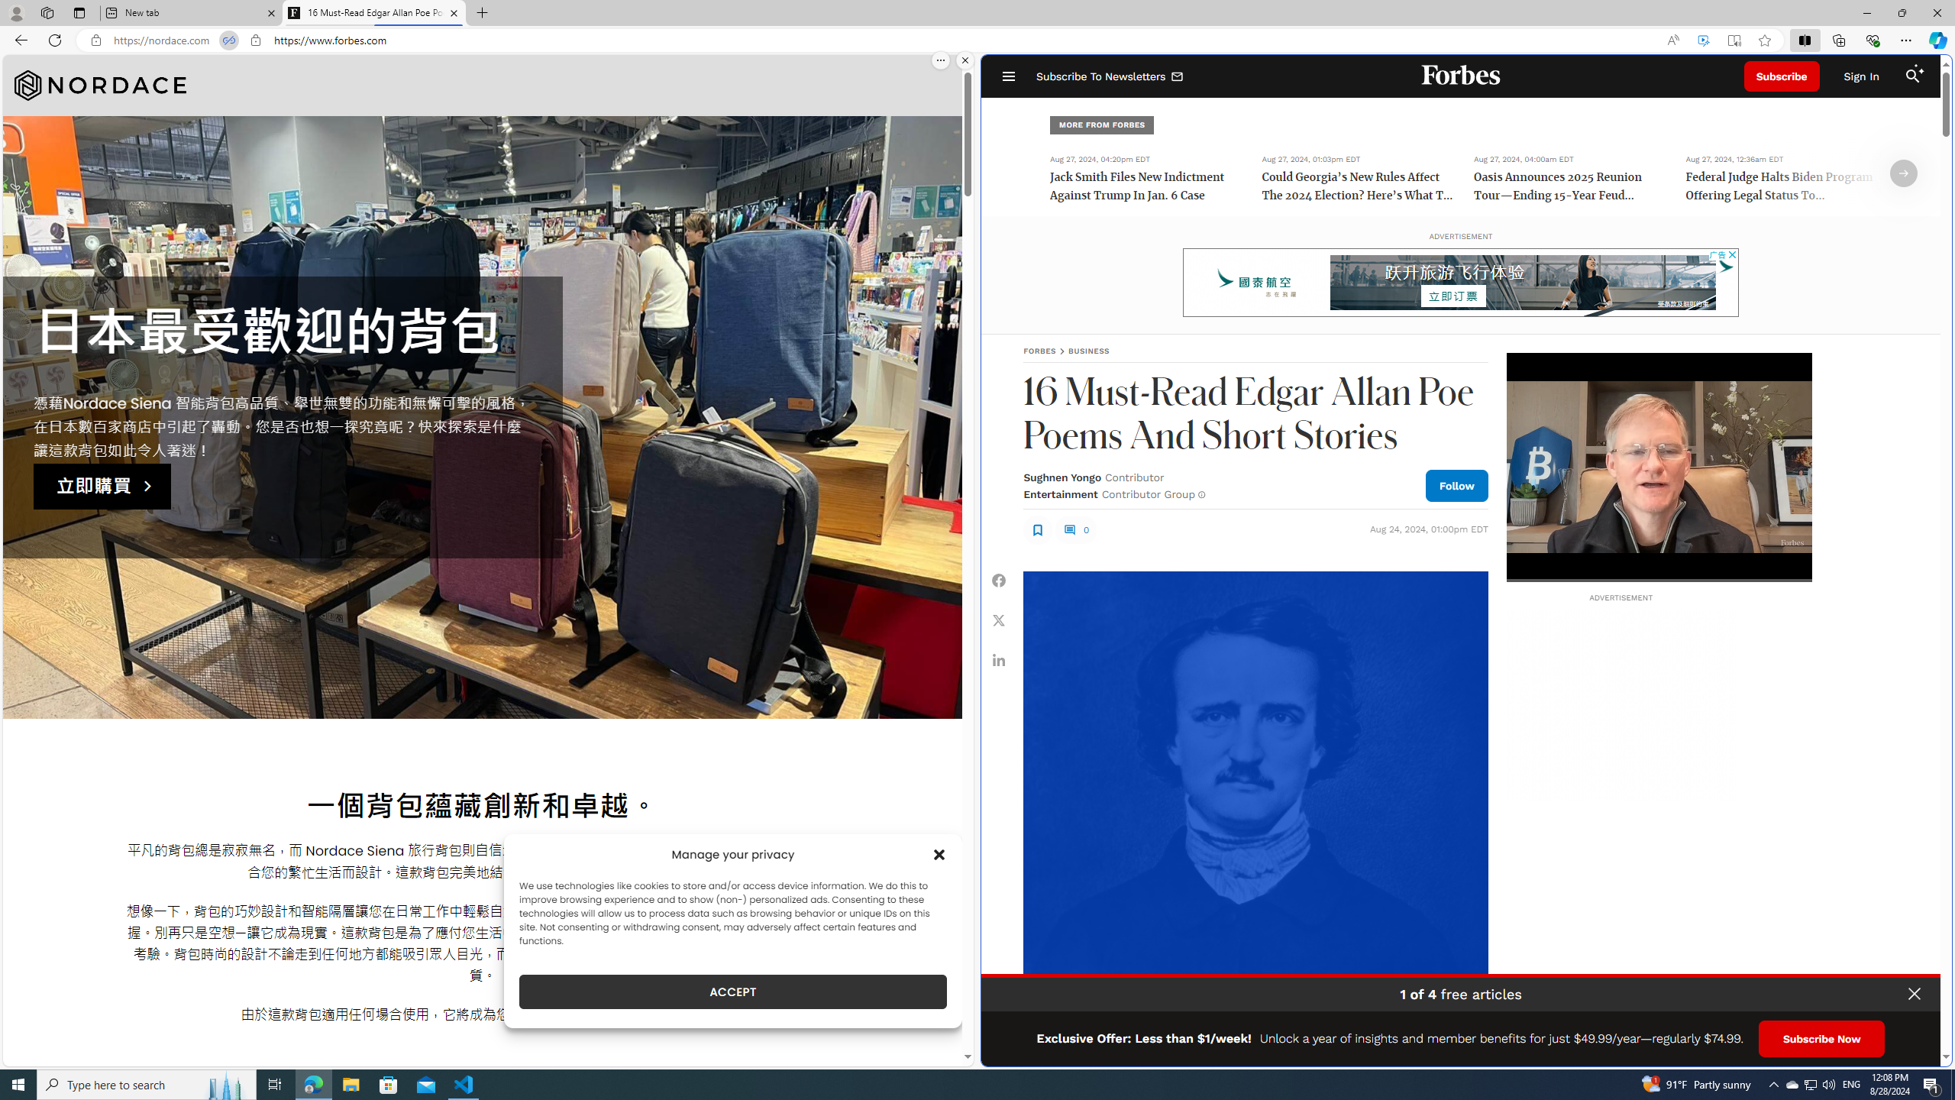  I want to click on Enter Immersive Reader (F9), so click(1734, 40).